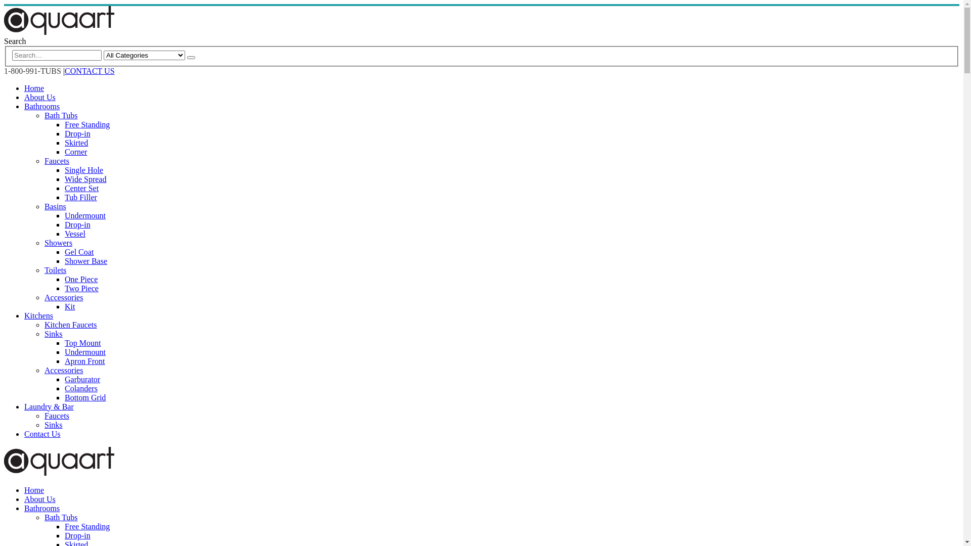 The width and height of the screenshot is (971, 546). What do you see at coordinates (70, 306) in the screenshot?
I see `Kit` at bounding box center [70, 306].